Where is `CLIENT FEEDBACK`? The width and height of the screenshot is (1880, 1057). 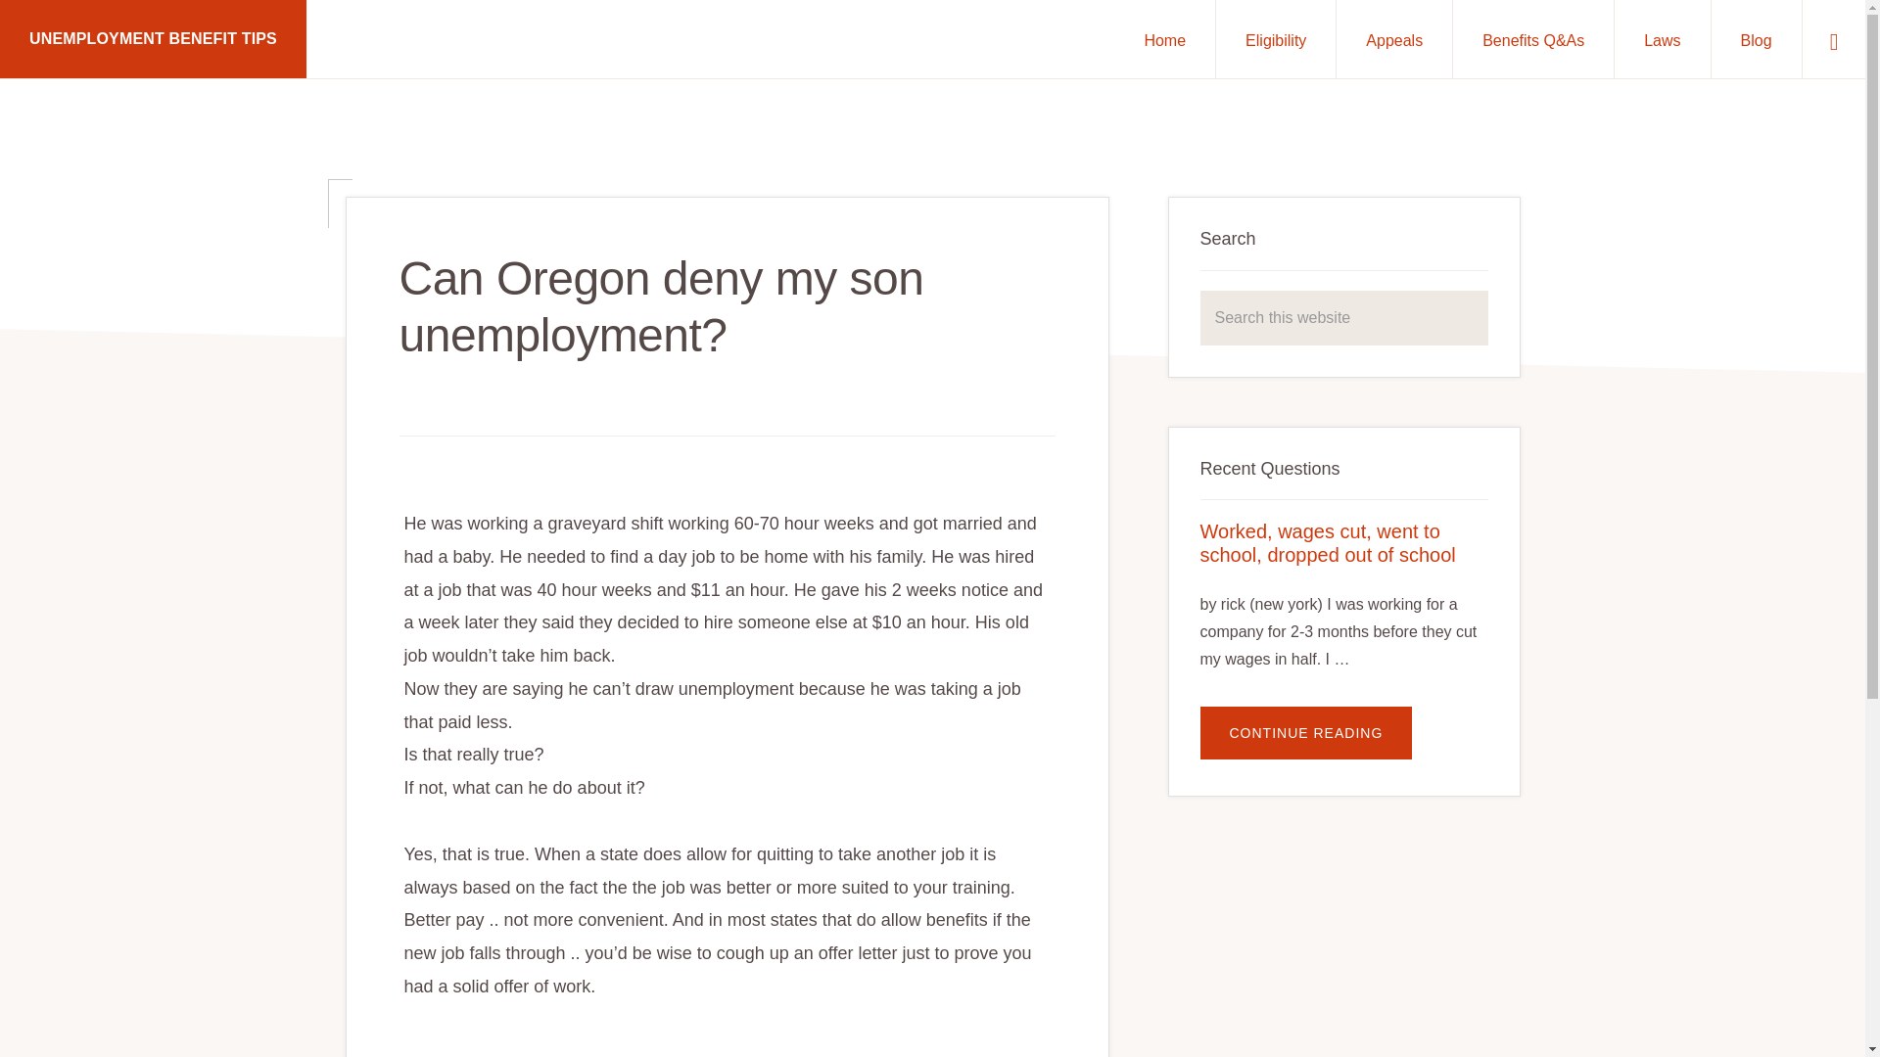 CLIENT FEEDBACK is located at coordinates (503, 1000).